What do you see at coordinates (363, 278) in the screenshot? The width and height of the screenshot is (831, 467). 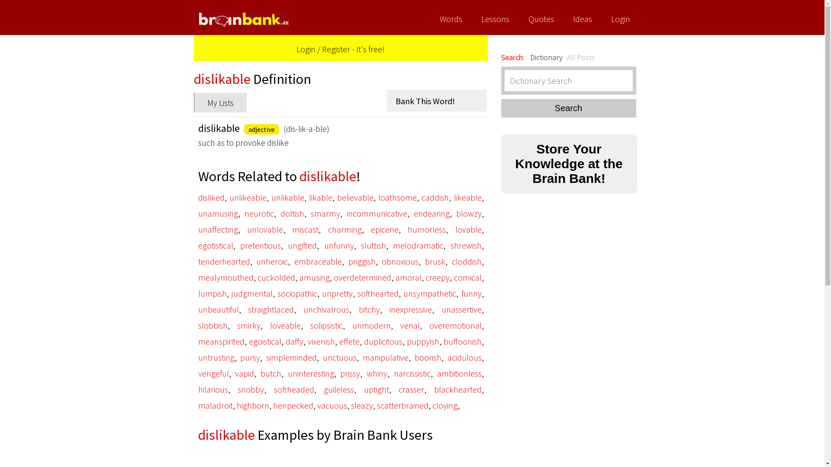 I see `overdetermined` at bounding box center [363, 278].